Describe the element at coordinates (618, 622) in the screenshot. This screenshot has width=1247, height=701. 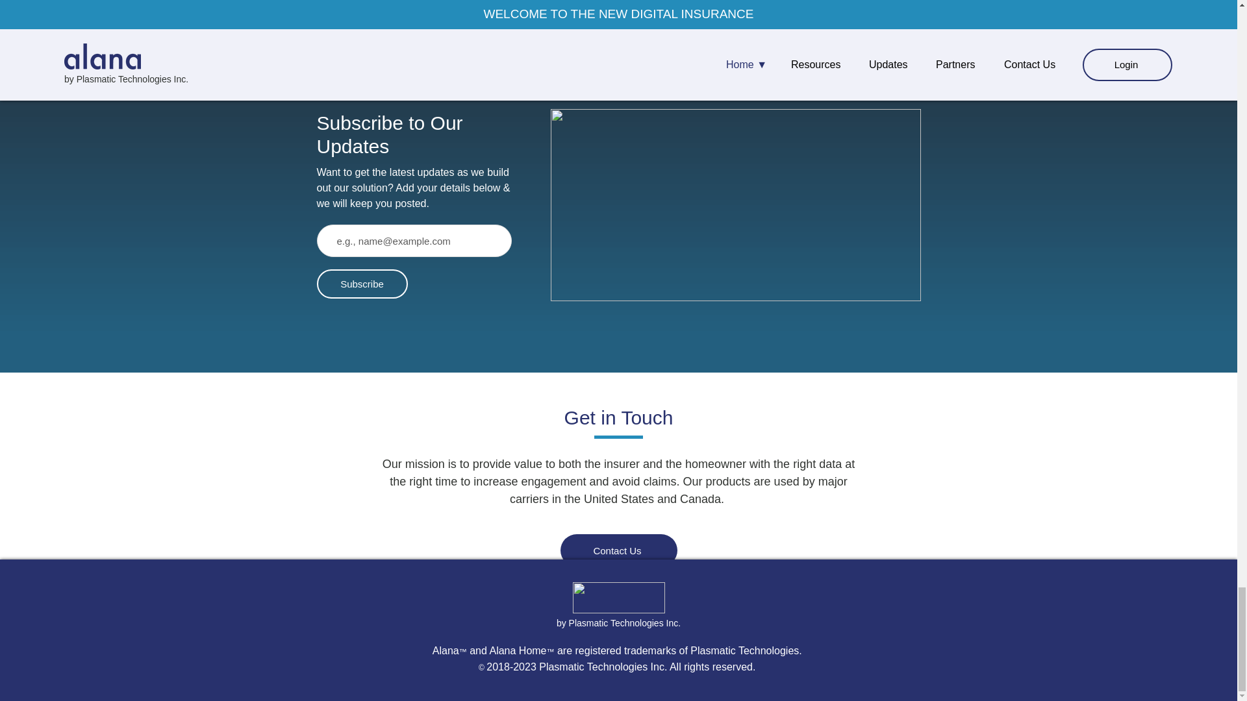
I see `by Plasmatic Technologies Inc.` at that location.